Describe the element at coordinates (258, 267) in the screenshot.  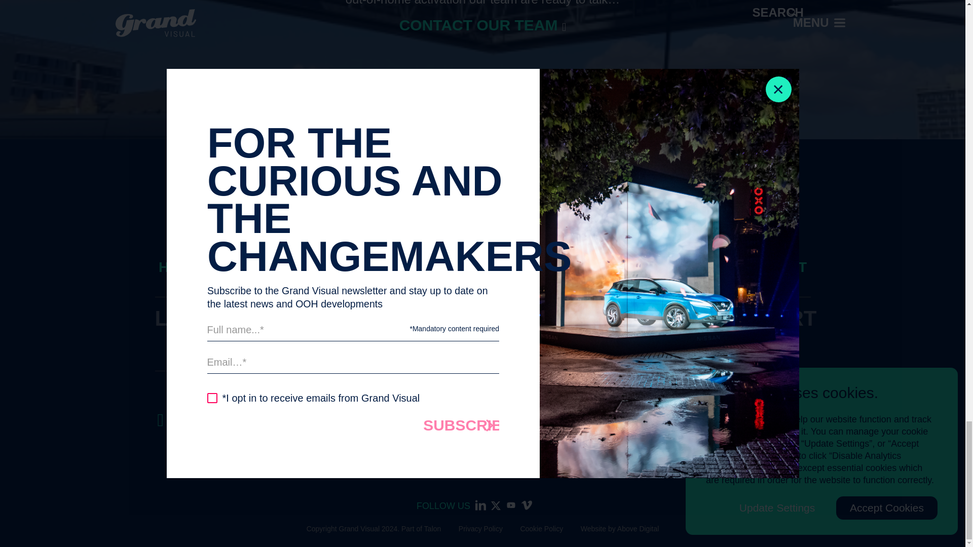
I see `OUR WORK` at that location.